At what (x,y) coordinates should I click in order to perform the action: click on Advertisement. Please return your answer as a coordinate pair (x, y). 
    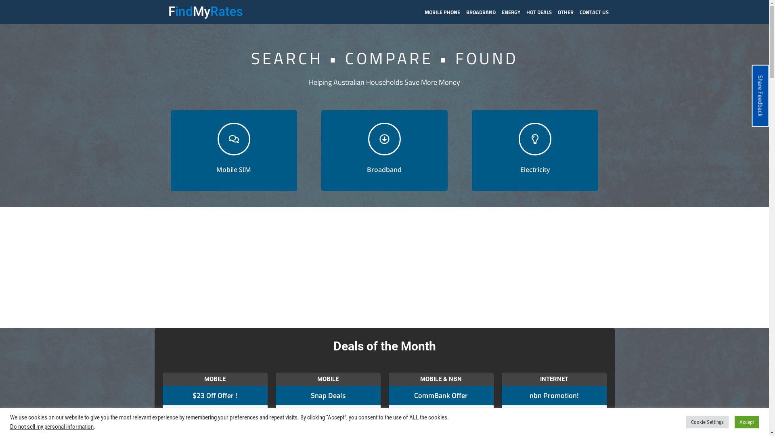
    Looking at the image, I should click on (384, 268).